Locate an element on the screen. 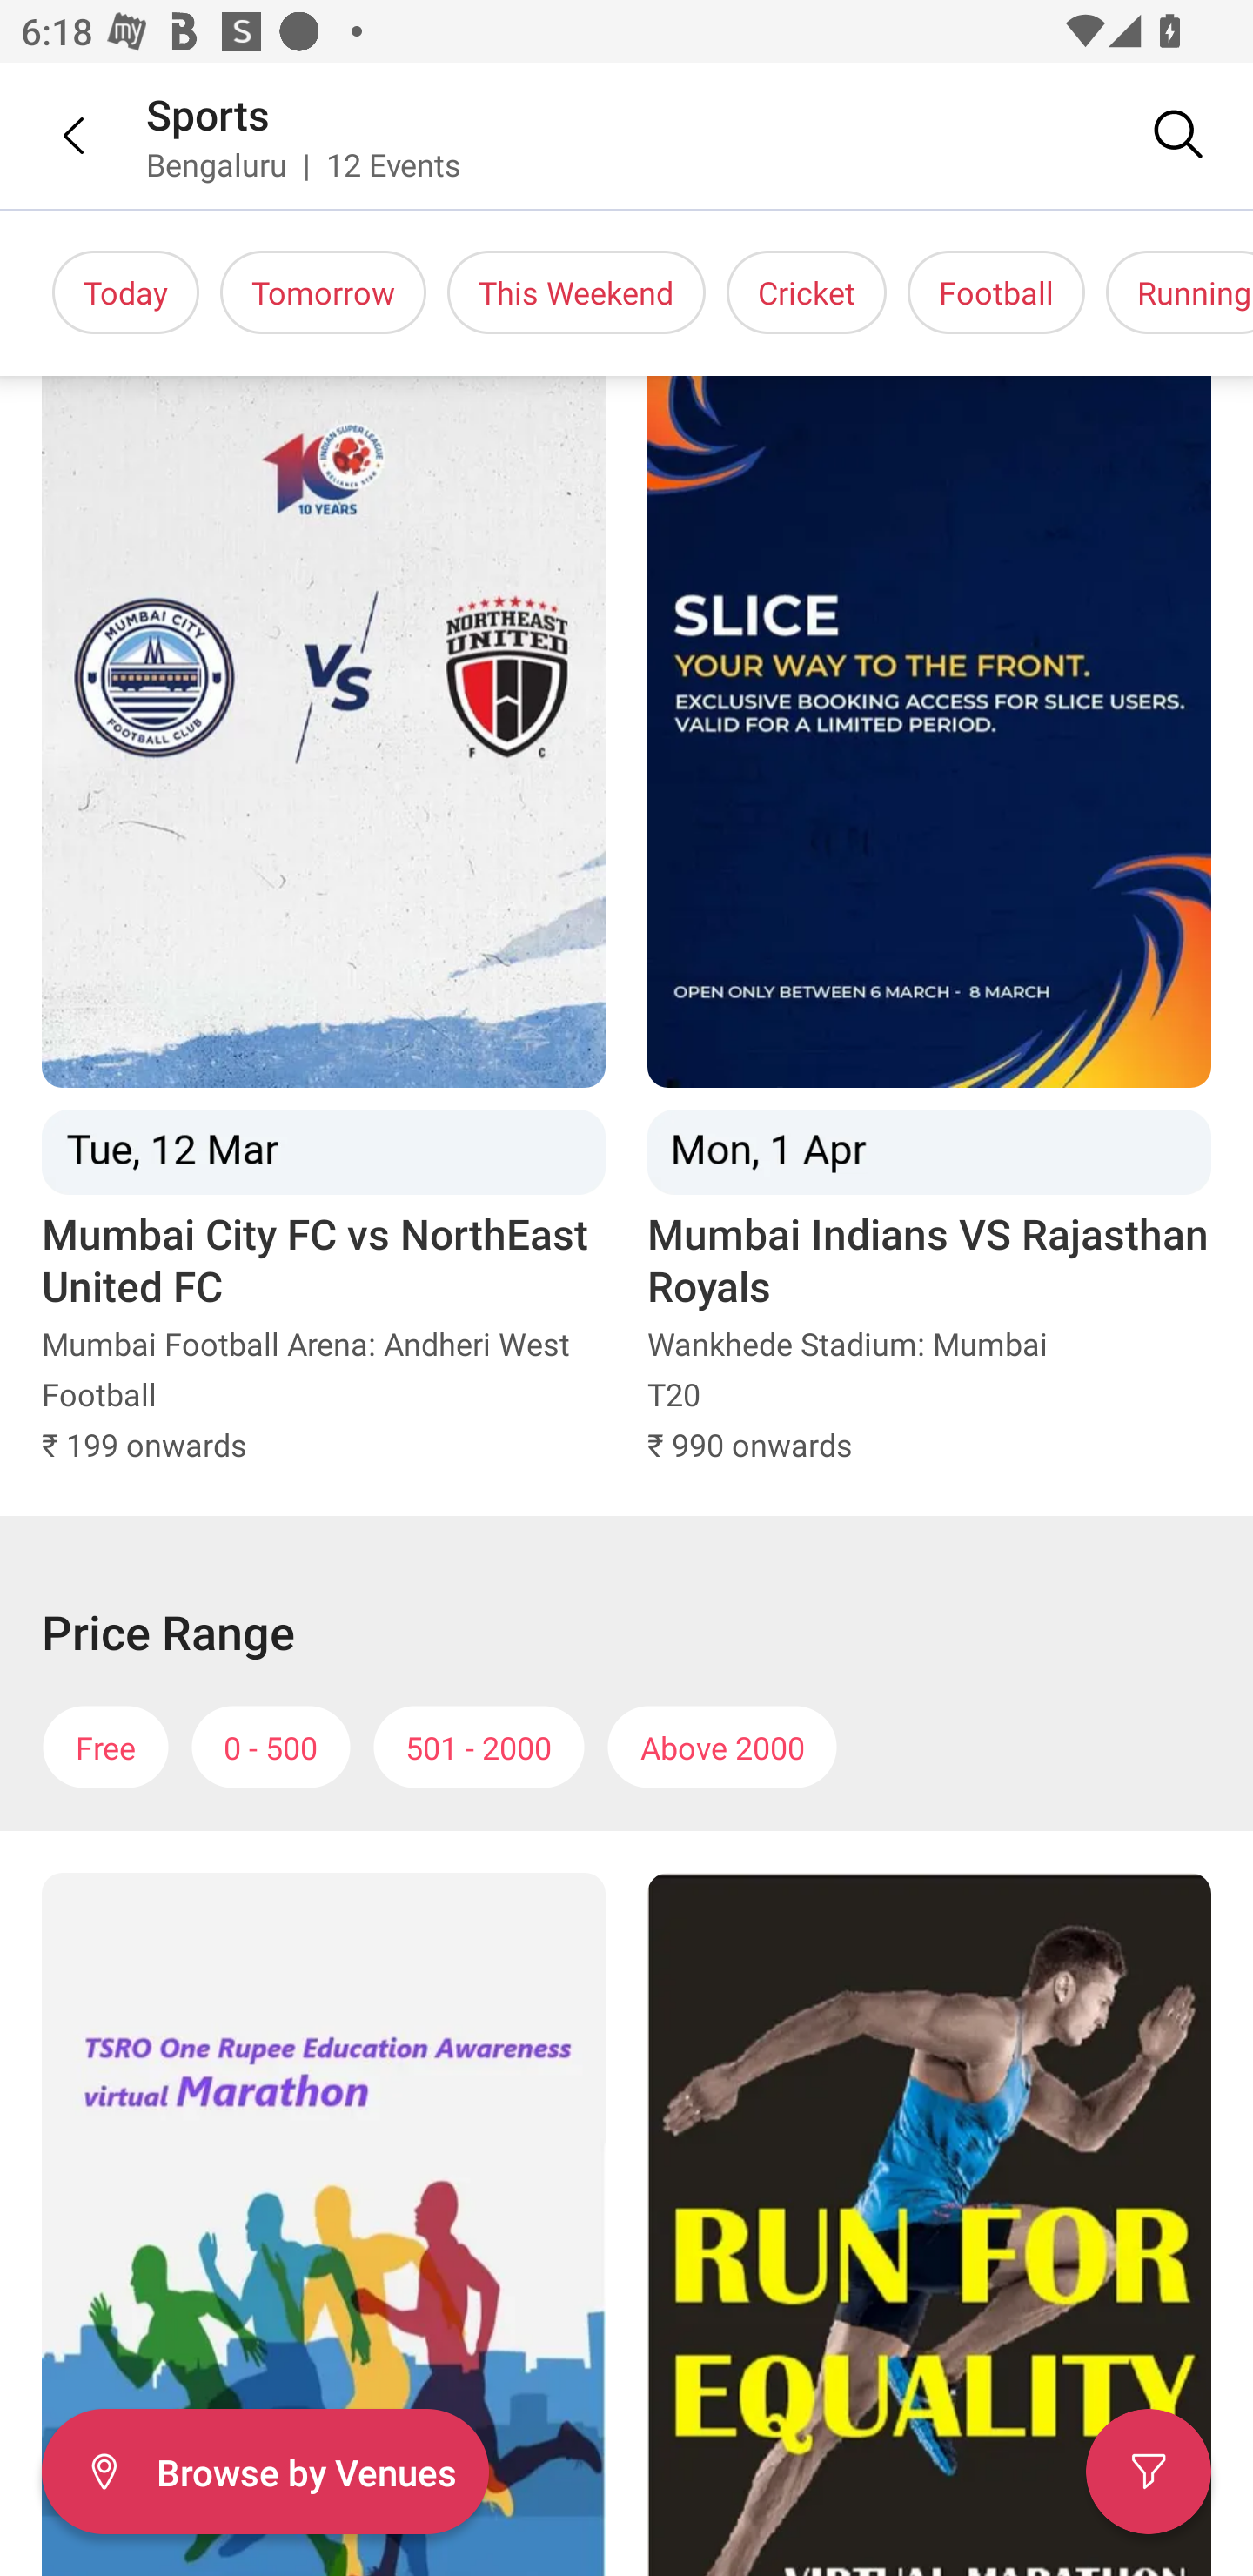  501 - 2000 is located at coordinates (479, 1748).